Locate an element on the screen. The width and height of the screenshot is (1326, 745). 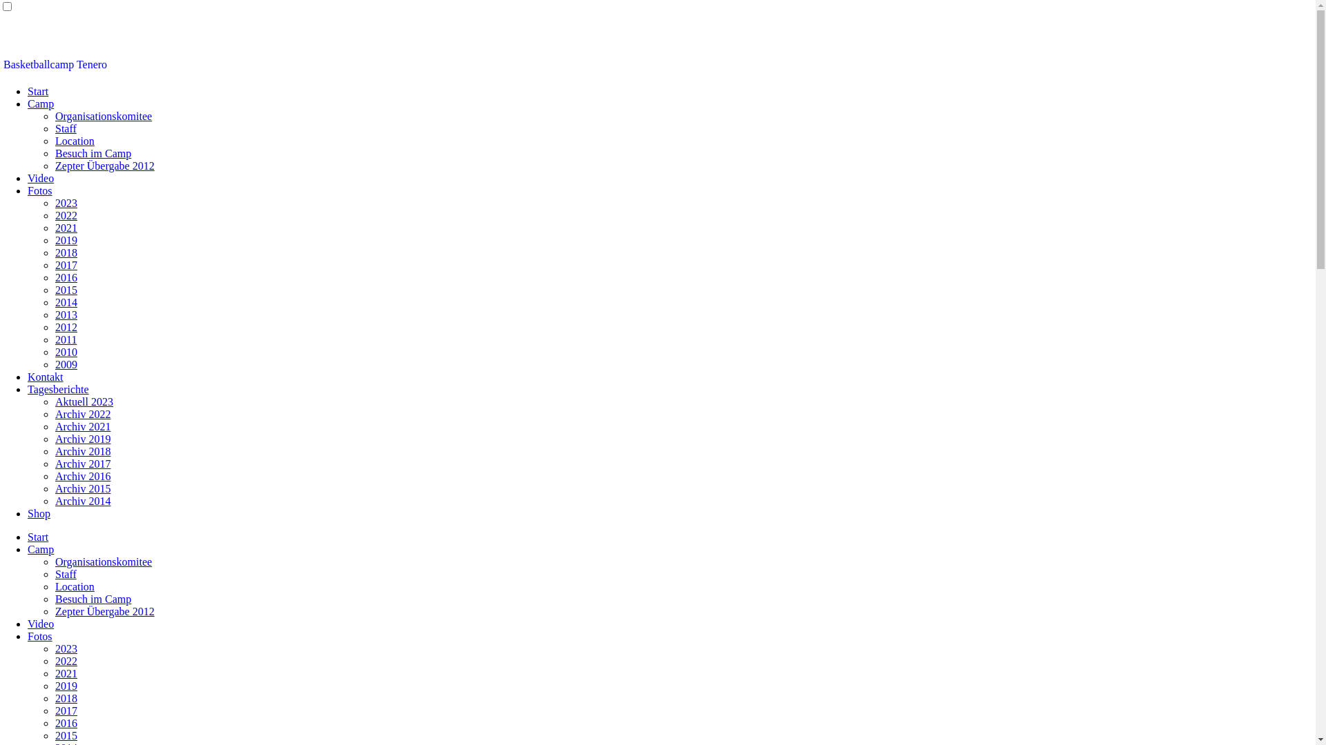
Staff is located at coordinates (66, 128).